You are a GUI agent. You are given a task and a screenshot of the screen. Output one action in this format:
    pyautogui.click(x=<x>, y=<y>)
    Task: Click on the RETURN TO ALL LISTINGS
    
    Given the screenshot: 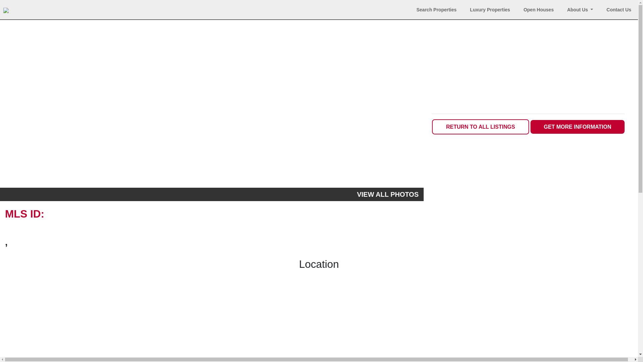 What is the action you would take?
    pyautogui.click(x=481, y=127)
    